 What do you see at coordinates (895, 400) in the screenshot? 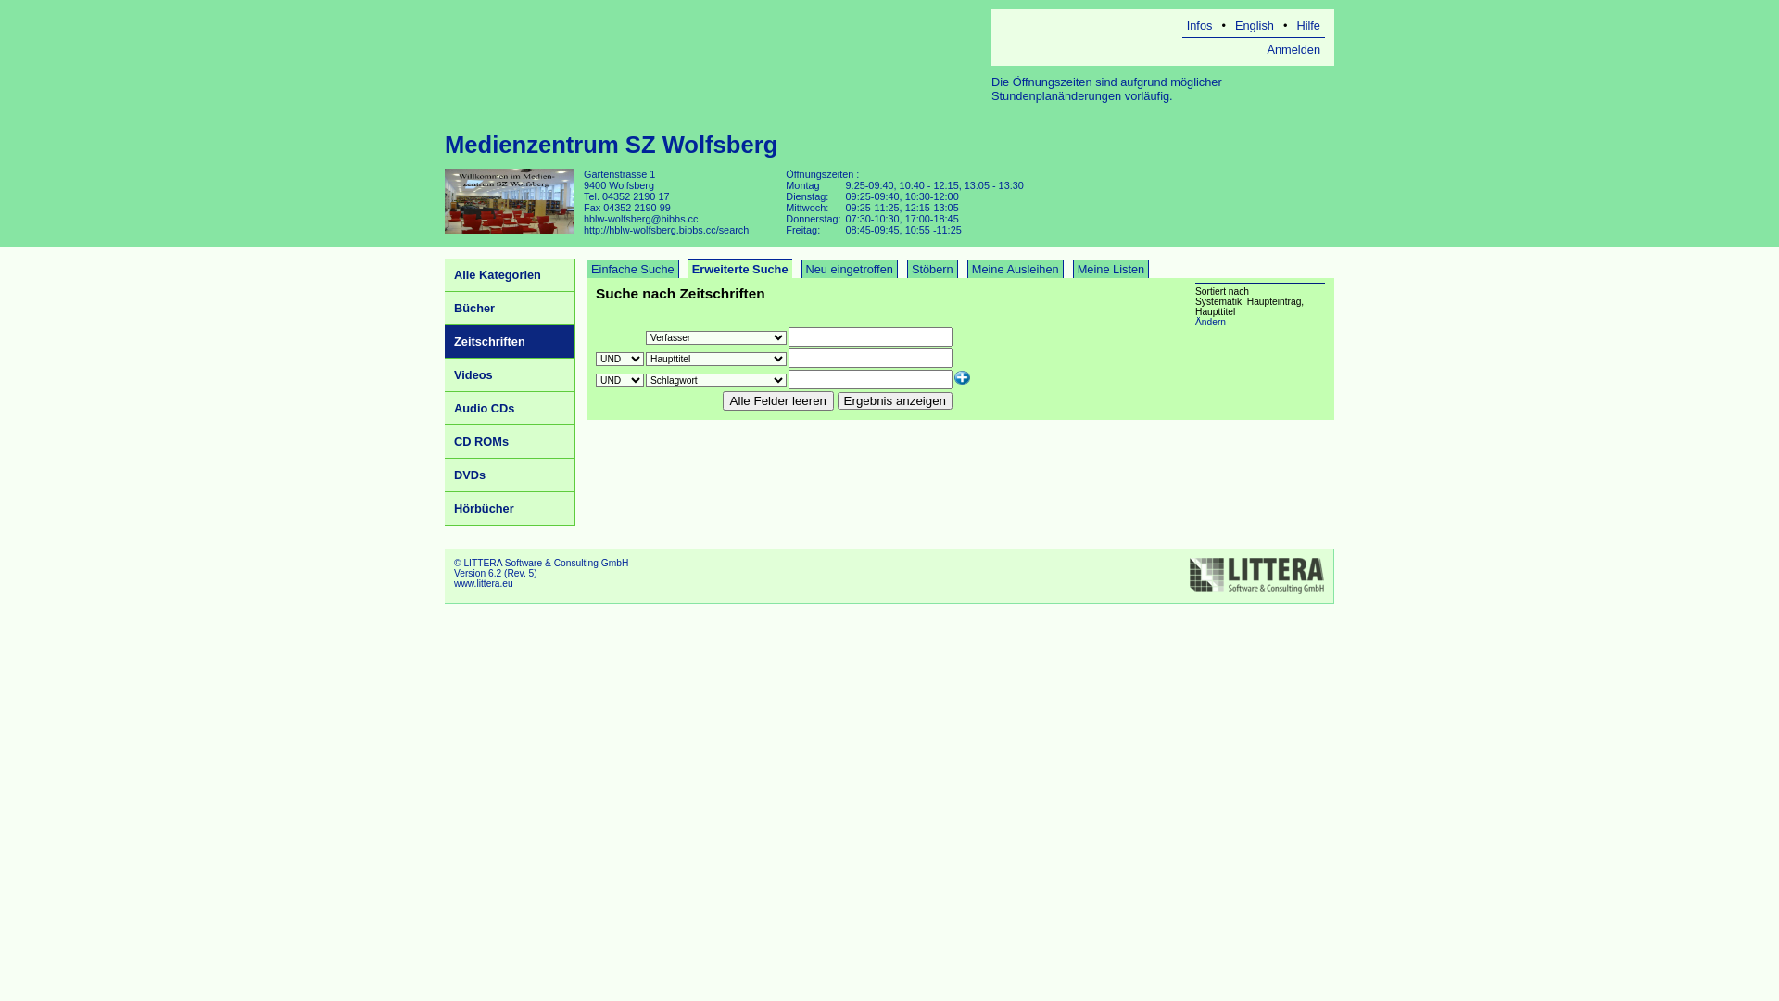
I see `Ergebnis anzeigen` at bounding box center [895, 400].